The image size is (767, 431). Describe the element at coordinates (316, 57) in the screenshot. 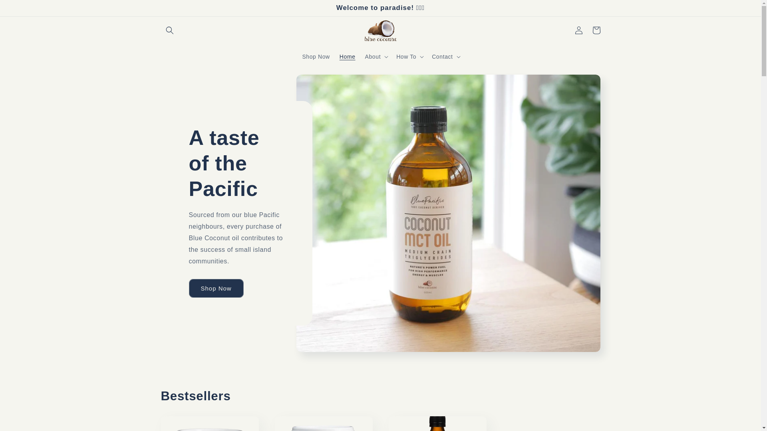

I see `Shop Now` at that location.